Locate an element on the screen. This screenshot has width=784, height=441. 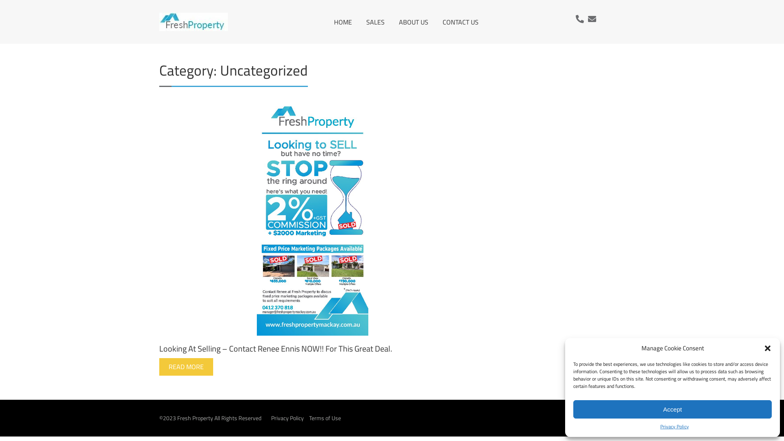
Privacy Policy is located at coordinates (287, 418).